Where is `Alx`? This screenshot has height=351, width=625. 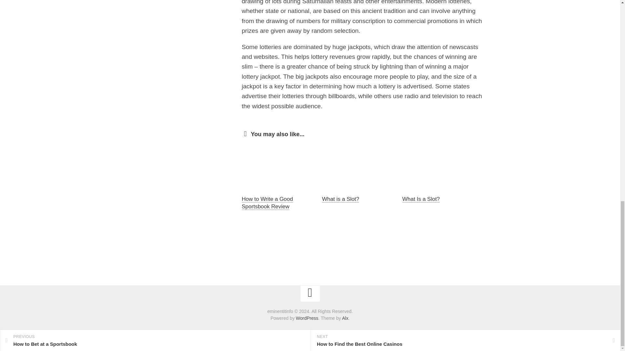 Alx is located at coordinates (345, 318).